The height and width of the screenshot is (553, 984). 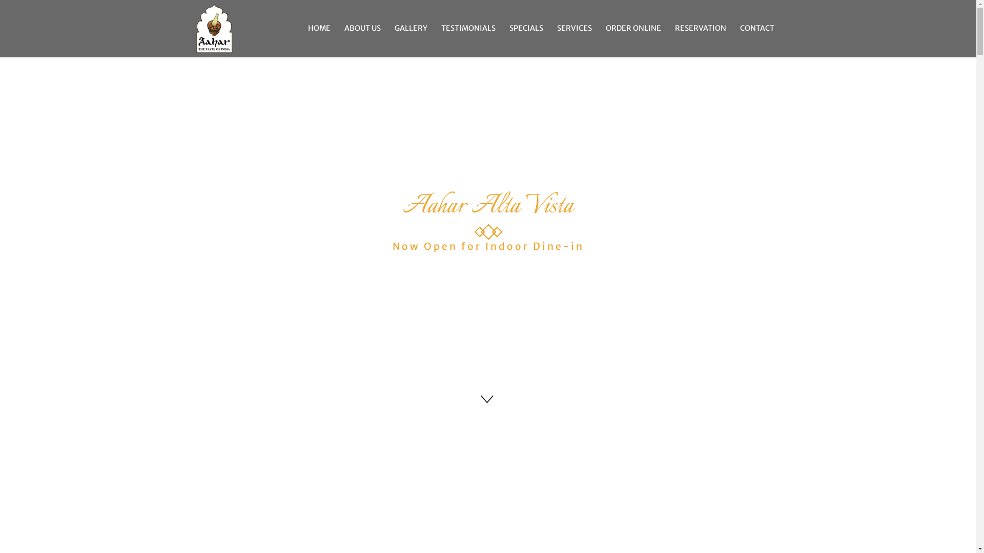 What do you see at coordinates (468, 29) in the screenshot?
I see `TESTIMONIALS` at bounding box center [468, 29].